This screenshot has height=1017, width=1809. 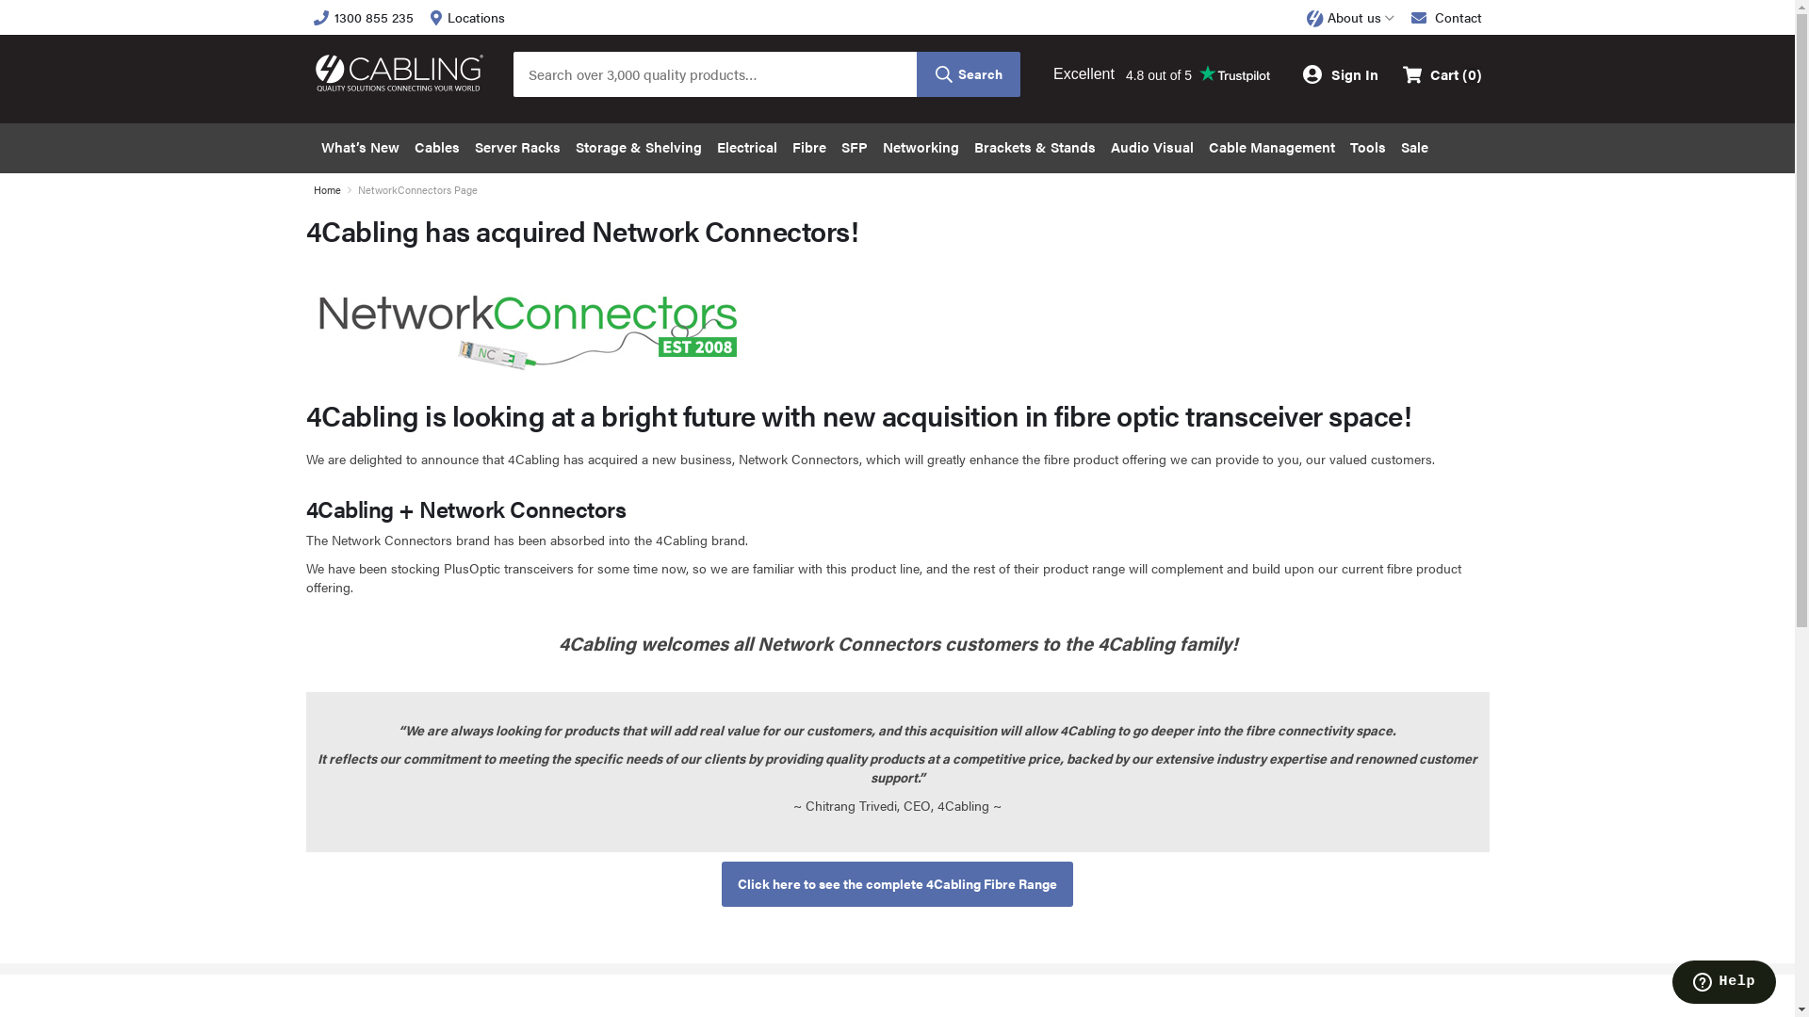 What do you see at coordinates (1161, 74) in the screenshot?
I see `Customer reviews powered by Trustpilot` at bounding box center [1161, 74].